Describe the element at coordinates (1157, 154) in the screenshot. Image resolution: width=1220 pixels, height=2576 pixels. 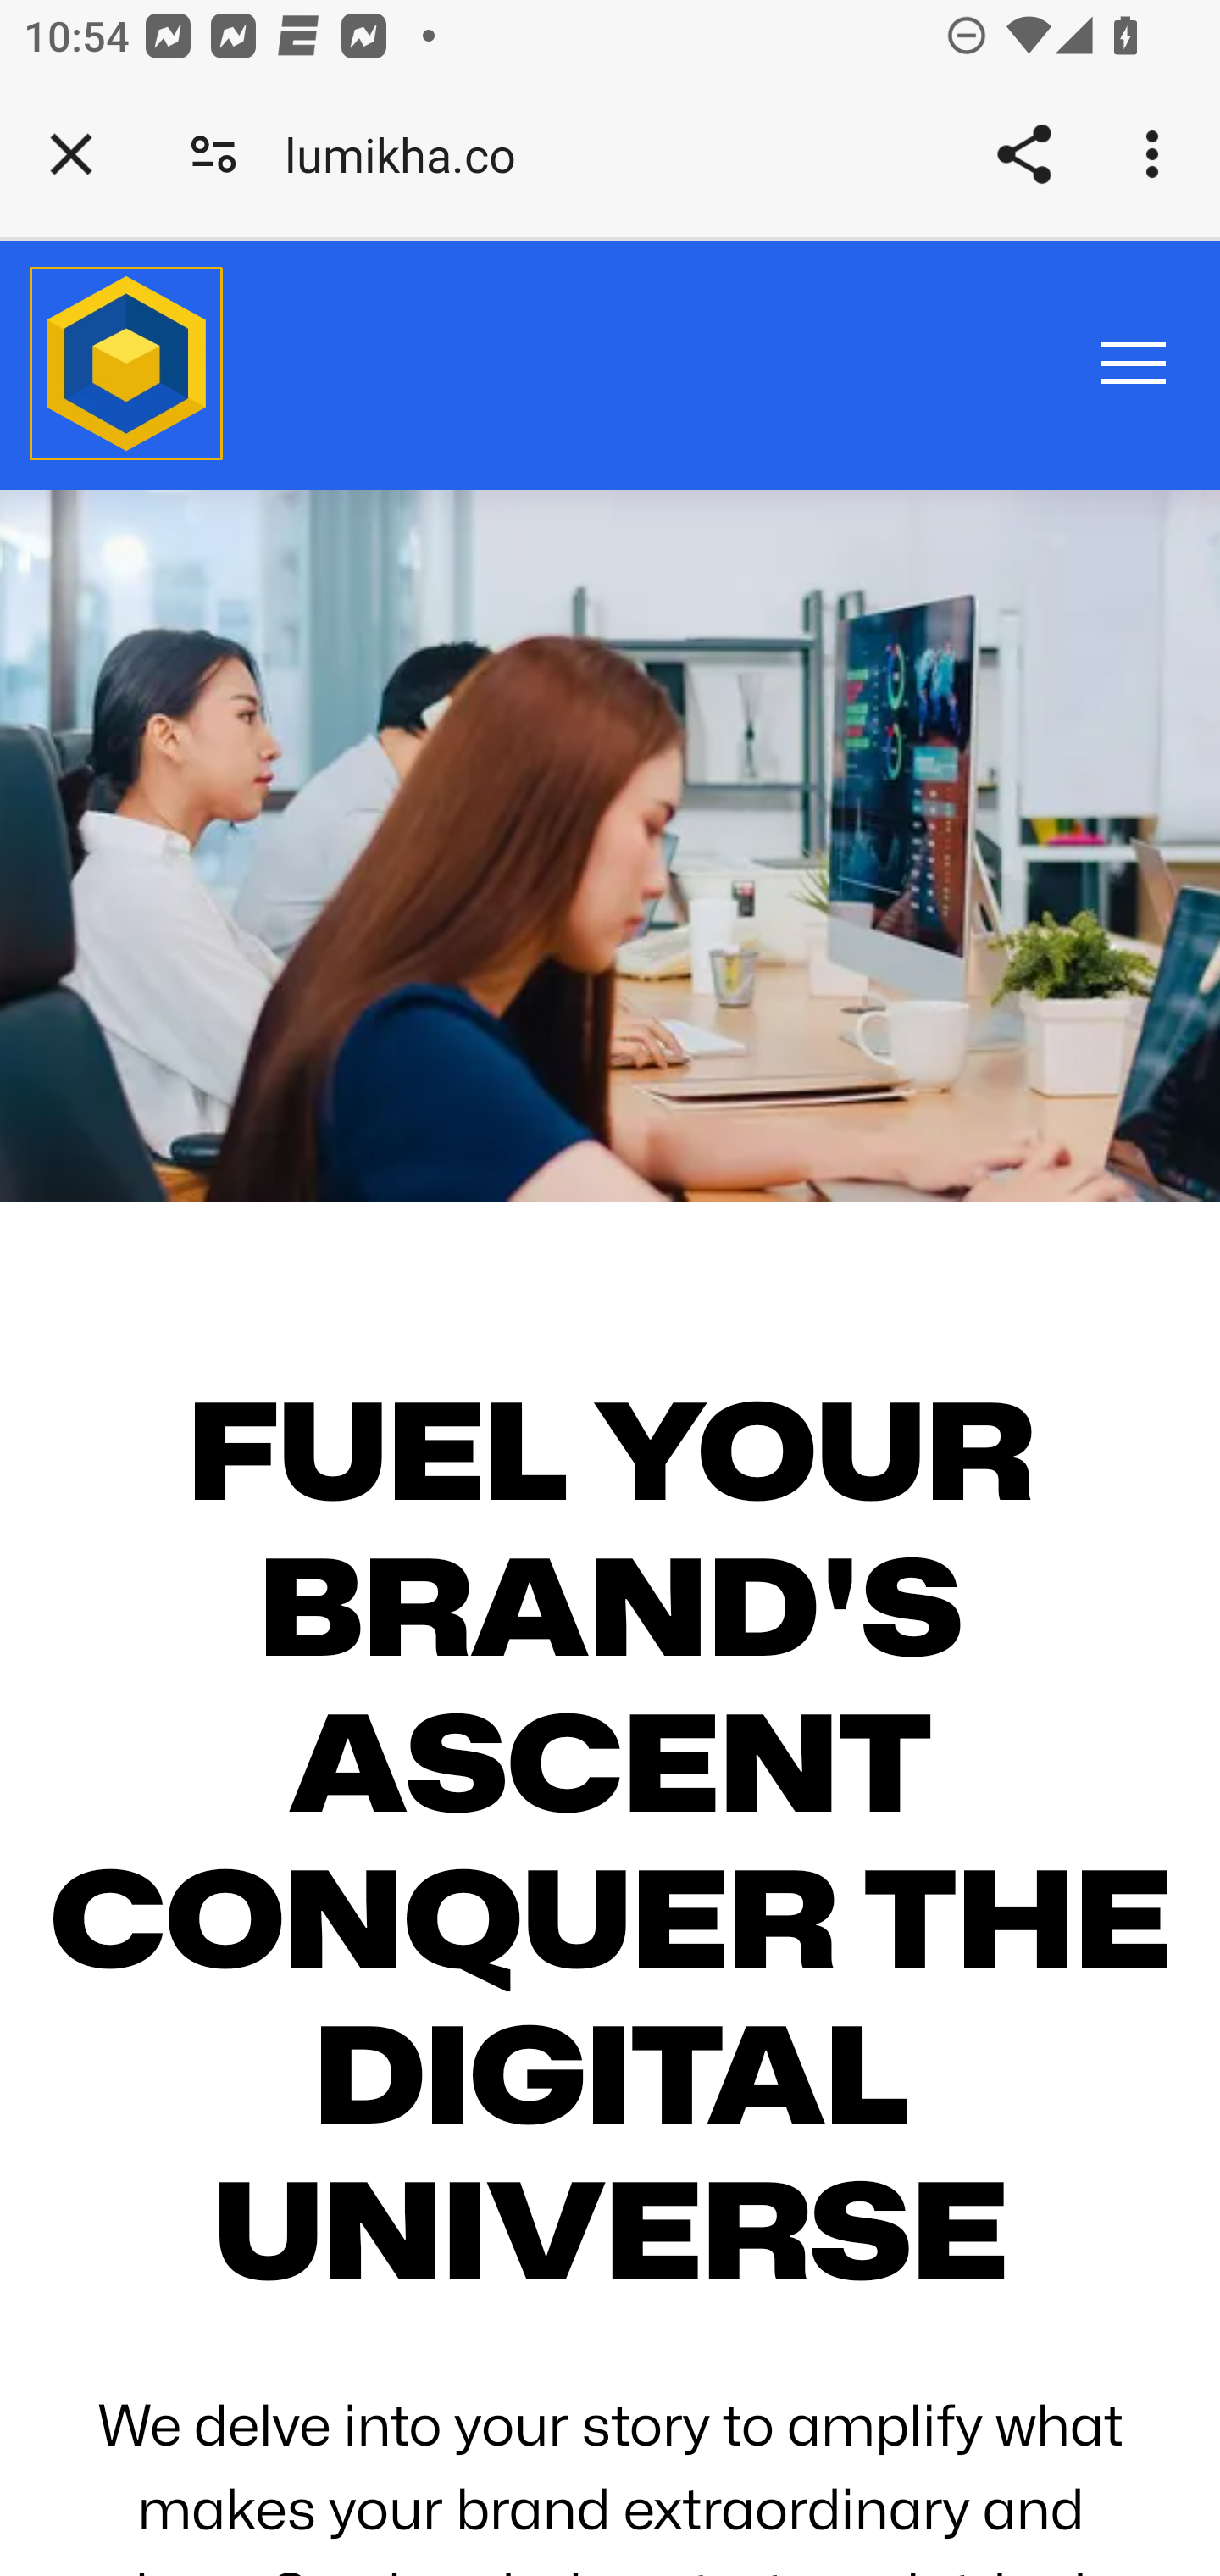
I see `Customize and control Google Chrome` at that location.